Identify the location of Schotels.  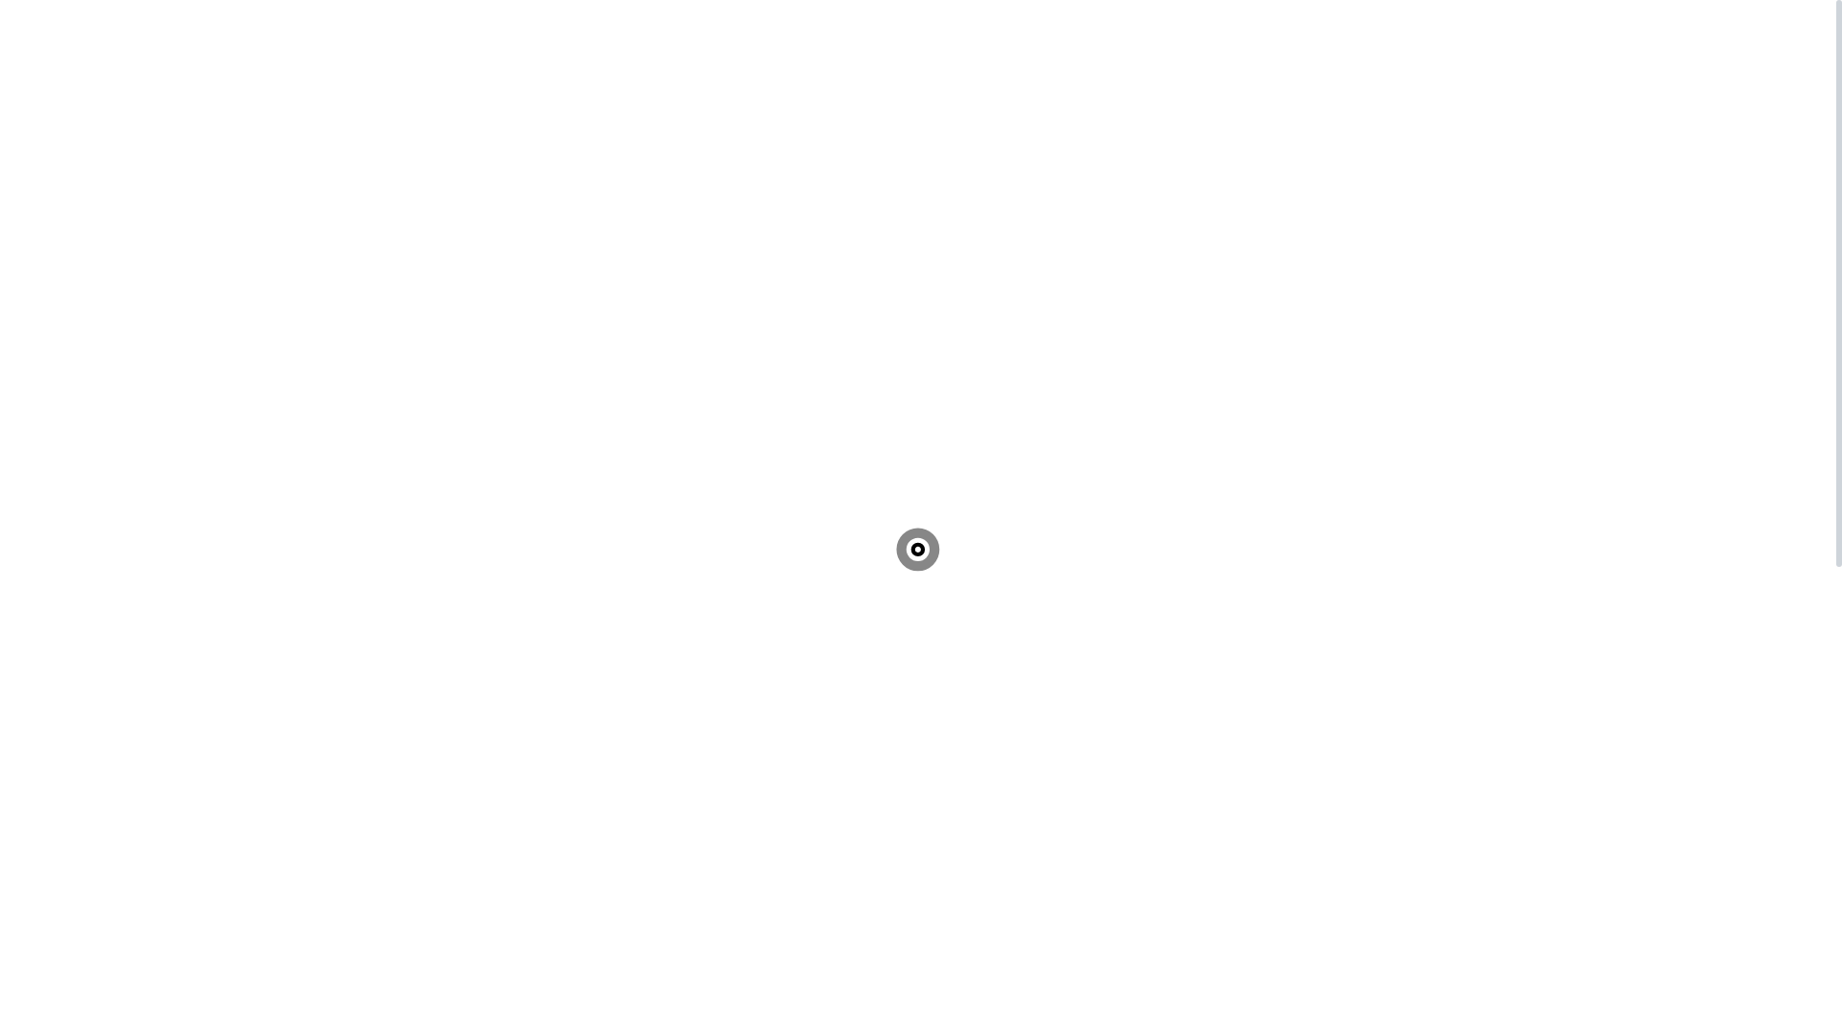
(110, 783).